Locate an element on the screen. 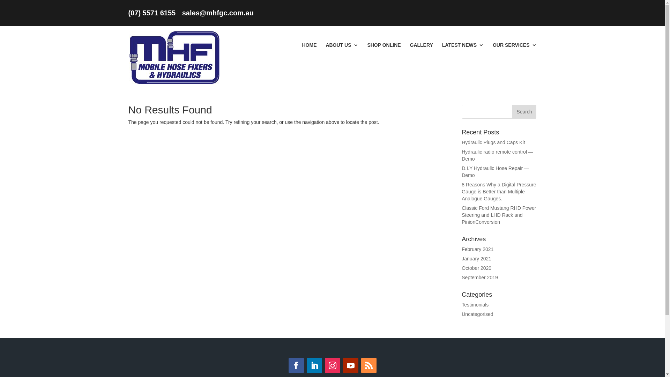 The height and width of the screenshot is (377, 670). GALLERY is located at coordinates (421, 46).